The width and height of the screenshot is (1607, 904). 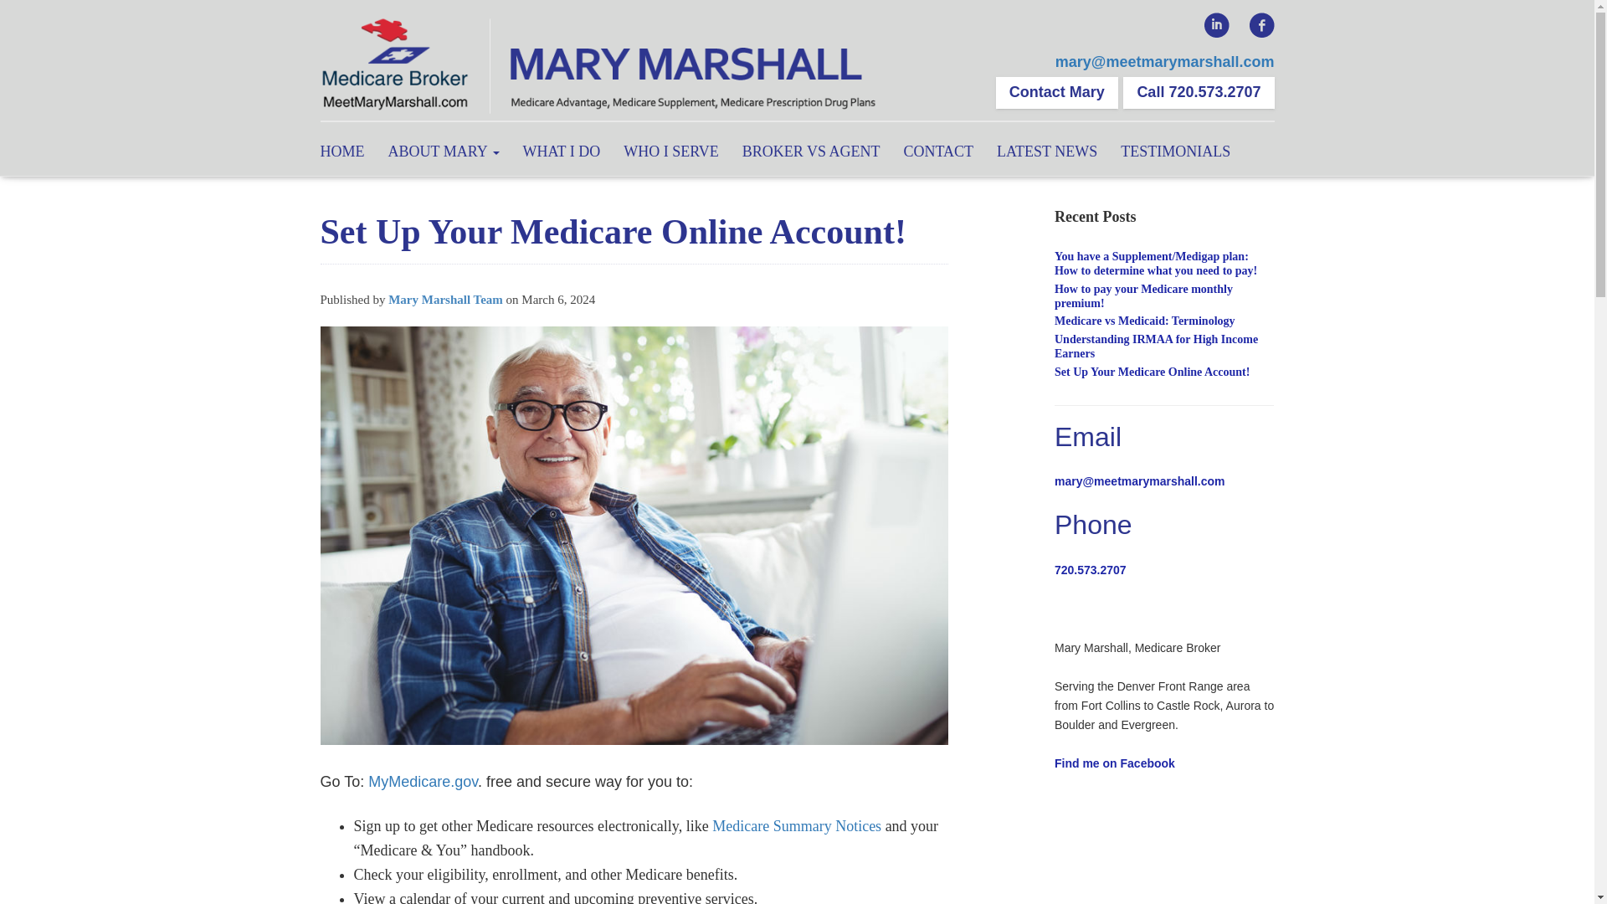 What do you see at coordinates (938, 149) in the screenshot?
I see `CONTACT` at bounding box center [938, 149].